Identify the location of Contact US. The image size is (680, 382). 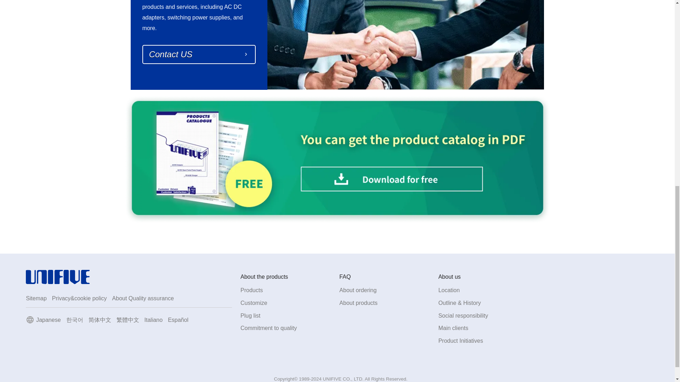
(199, 54).